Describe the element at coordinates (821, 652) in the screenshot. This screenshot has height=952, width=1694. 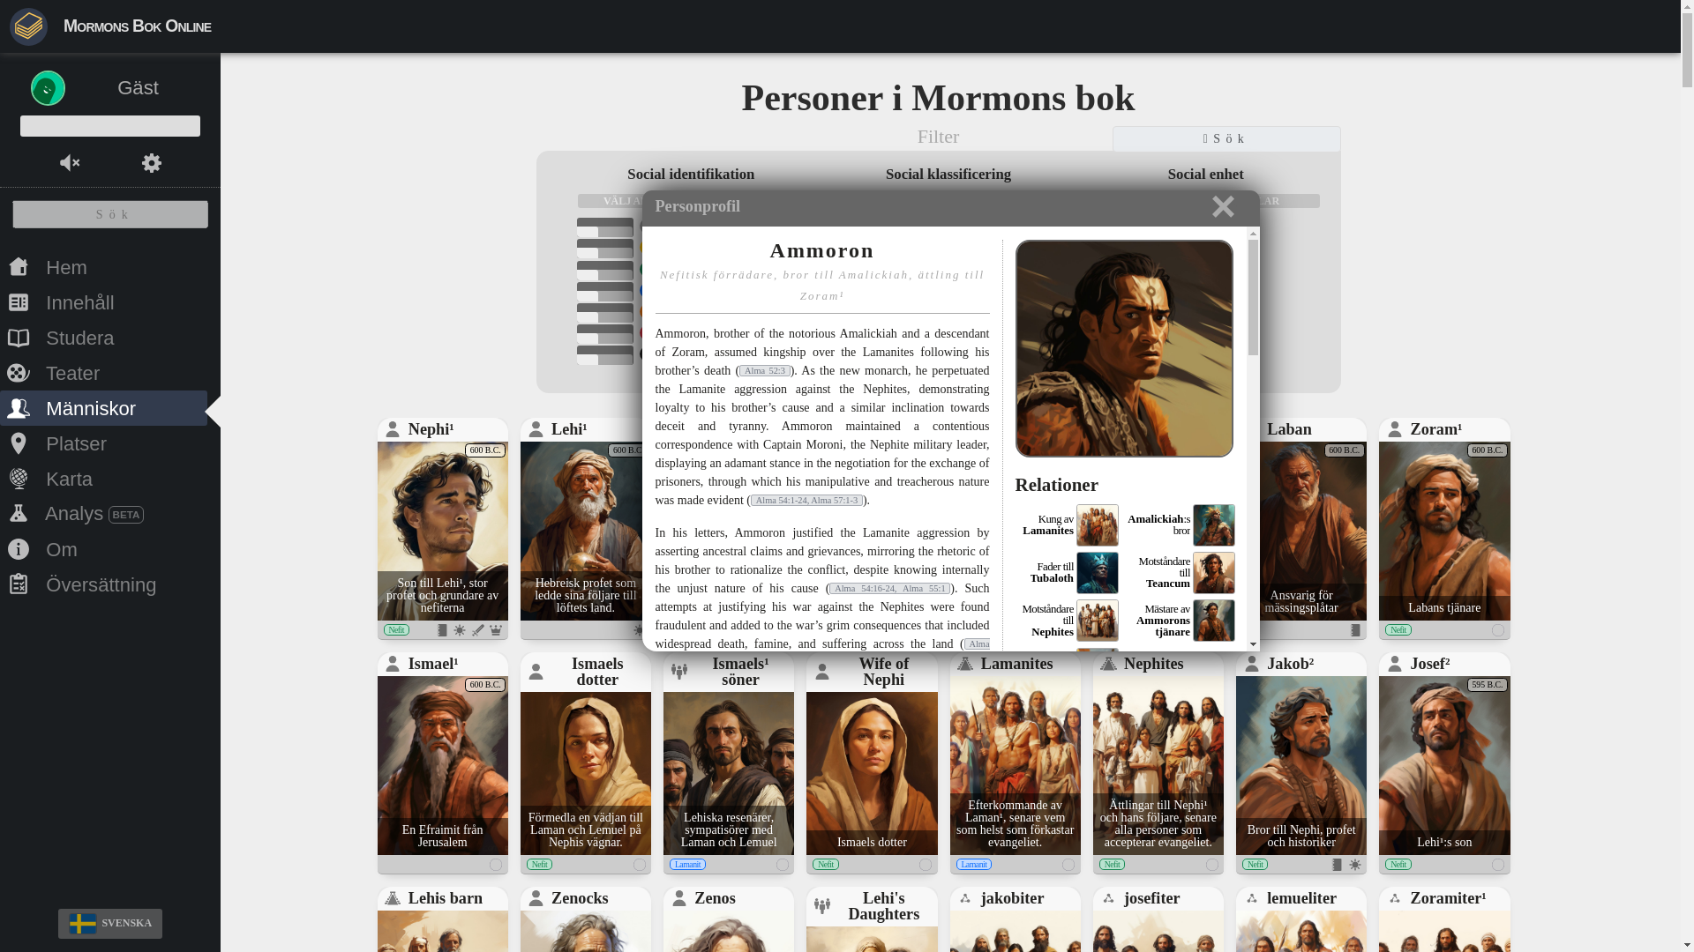
I see `Alma 62:35` at that location.